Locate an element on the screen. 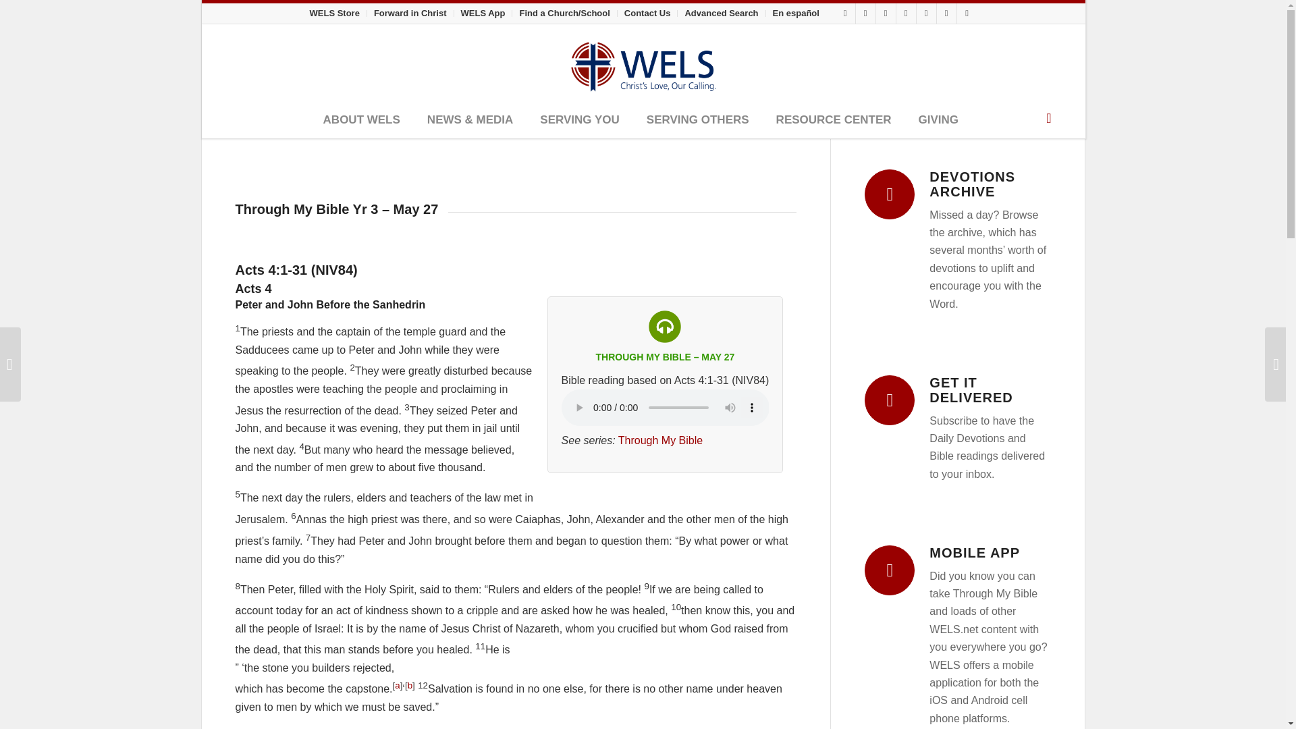  ABOUT WELS is located at coordinates (361, 121).